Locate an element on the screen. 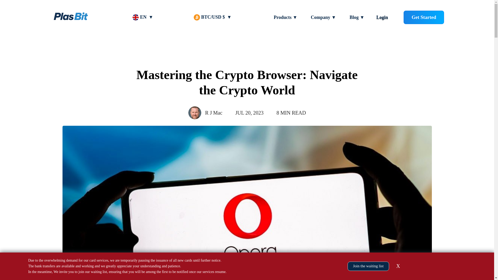 This screenshot has width=498, height=280. R J Mac is located at coordinates (214, 113).